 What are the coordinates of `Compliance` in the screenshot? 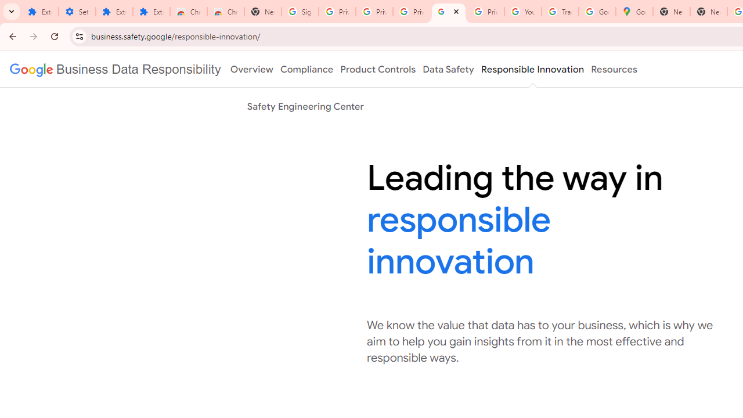 It's located at (306, 69).